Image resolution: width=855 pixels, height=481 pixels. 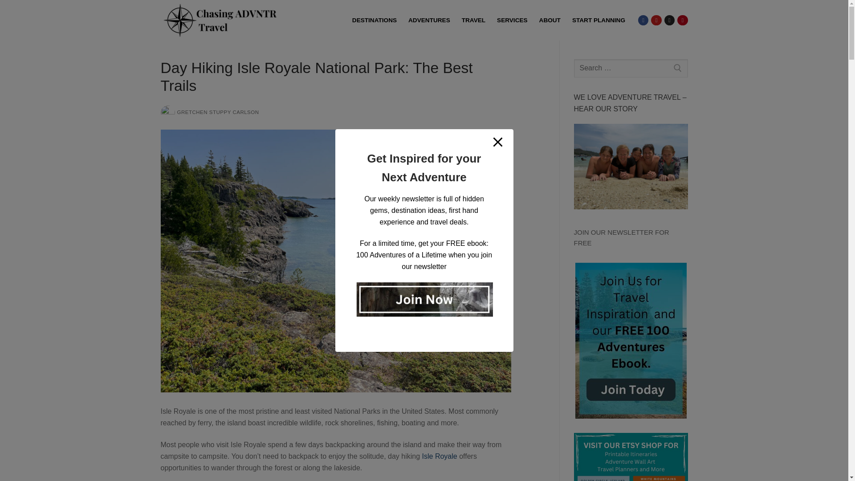 I want to click on Youtube, so click(x=656, y=20).